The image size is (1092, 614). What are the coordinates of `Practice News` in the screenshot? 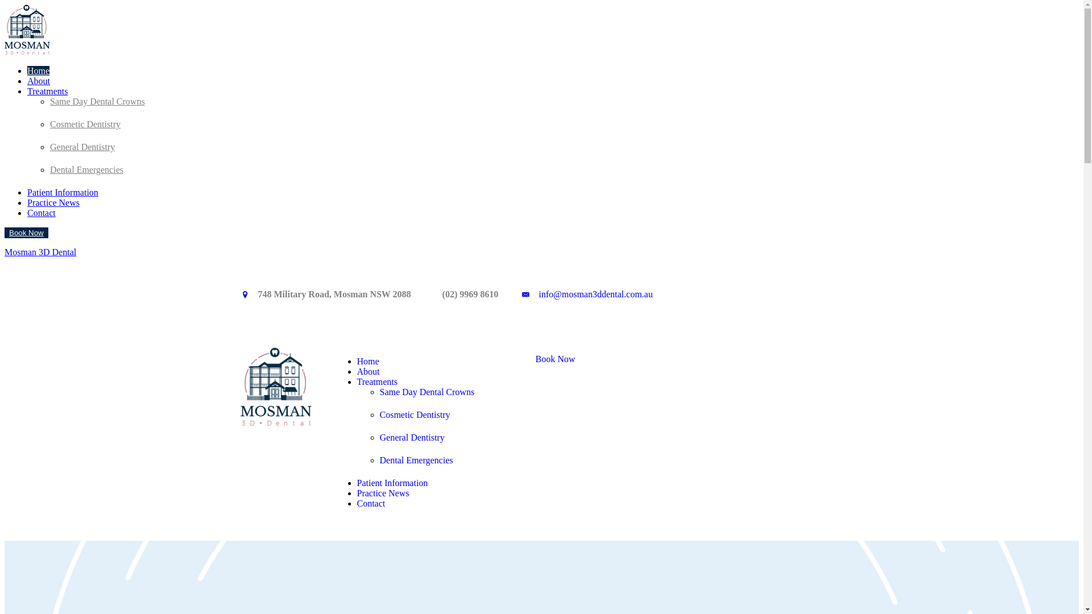 It's located at (53, 202).